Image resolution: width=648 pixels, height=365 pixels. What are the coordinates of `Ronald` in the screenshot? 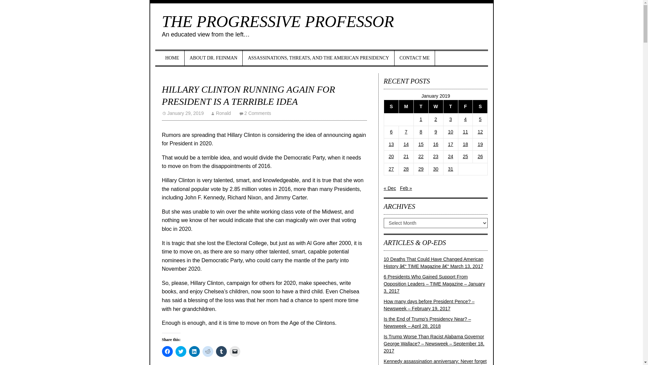 It's located at (221, 113).